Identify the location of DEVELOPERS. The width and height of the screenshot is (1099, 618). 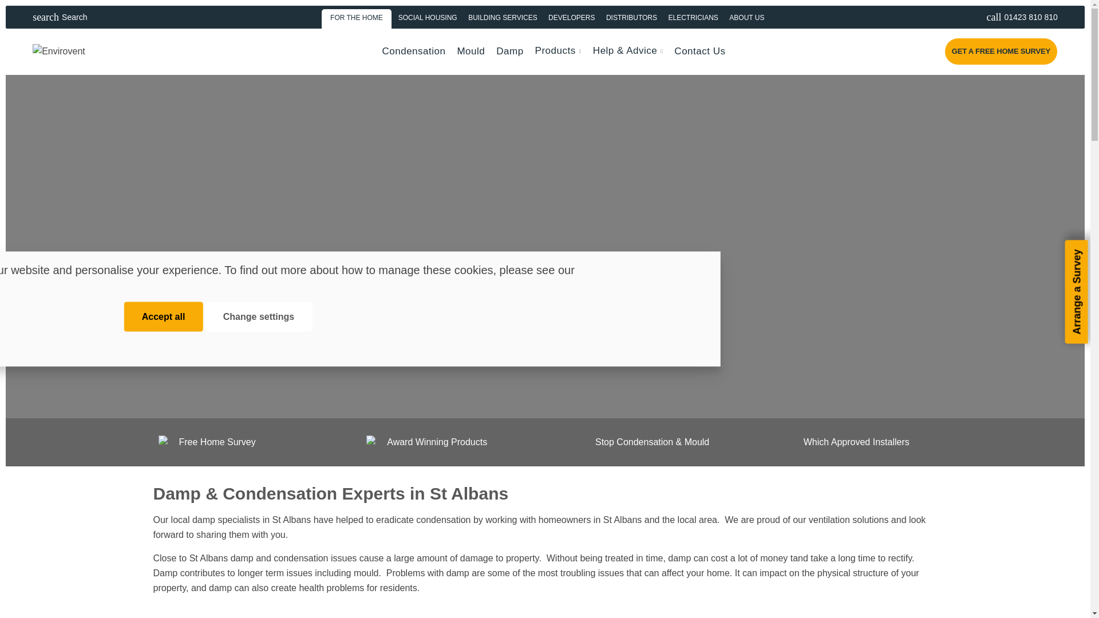
(1014, 17).